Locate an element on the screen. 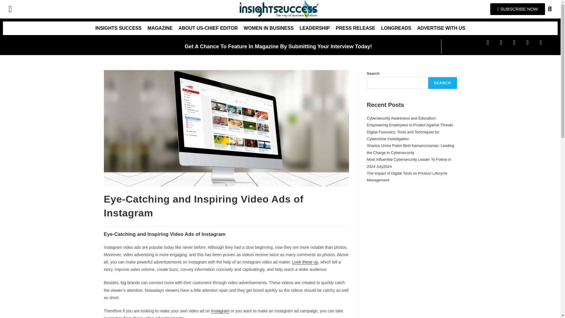 Image resolution: width=565 pixels, height=318 pixels. Instagram is located at coordinates (220, 311).